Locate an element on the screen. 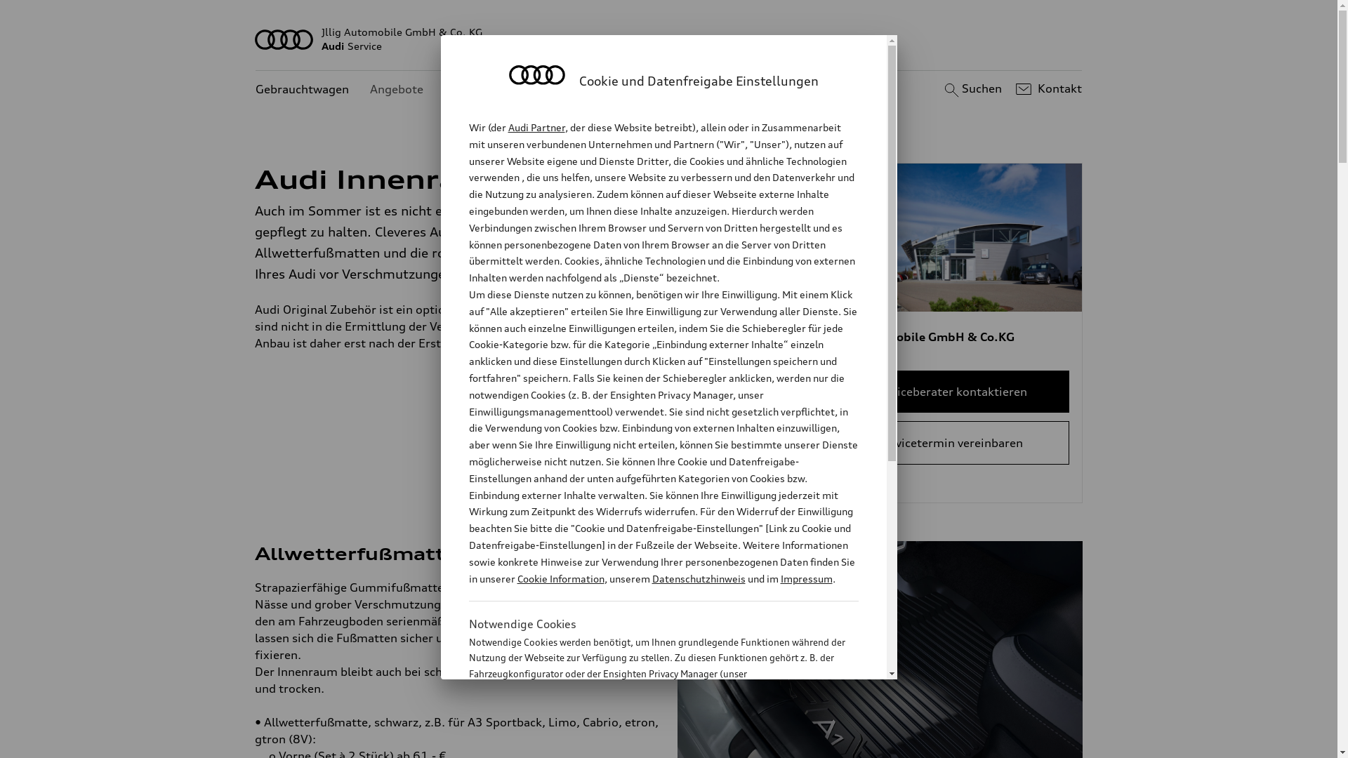 The height and width of the screenshot is (758, 1348). Kundenservice is located at coordinates (484, 90).